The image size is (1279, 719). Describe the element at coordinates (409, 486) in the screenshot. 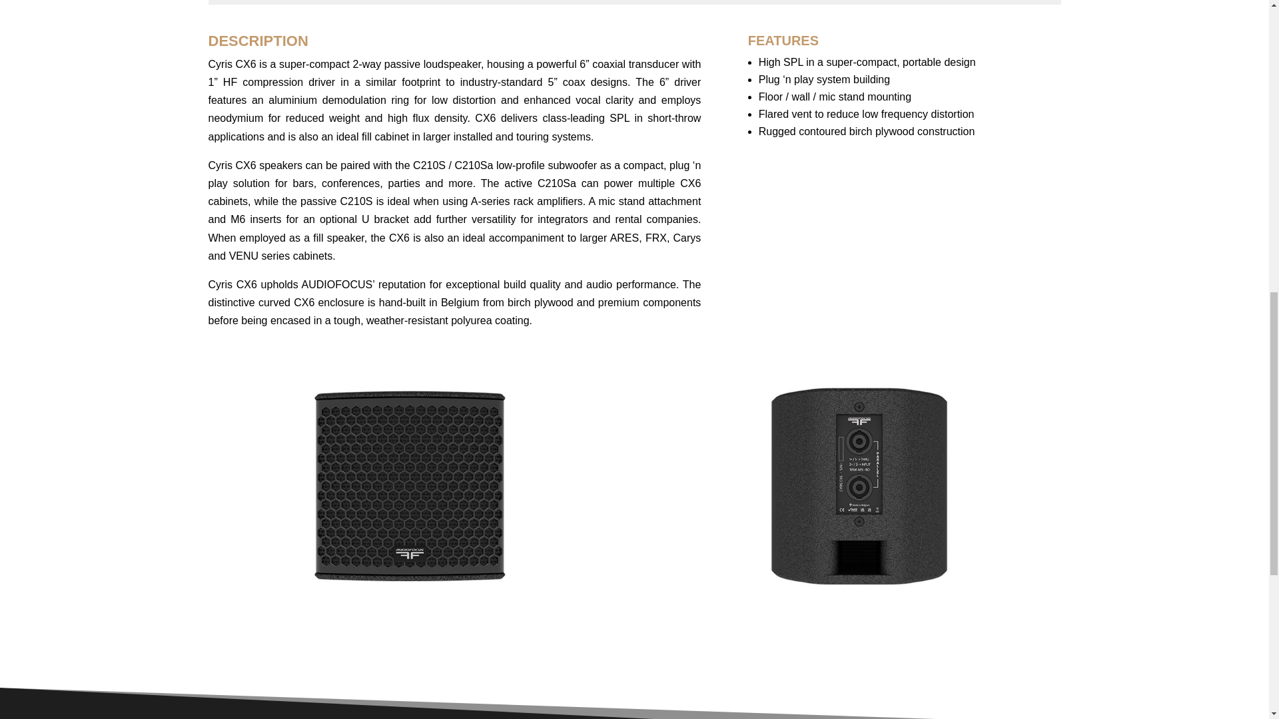

I see `Cyris CX6 Front 2` at that location.